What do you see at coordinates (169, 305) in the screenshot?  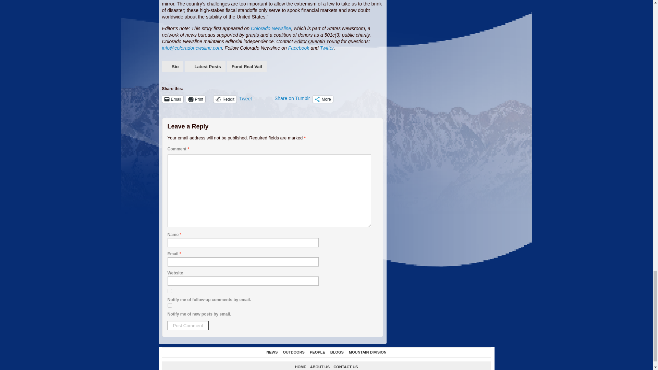 I see `subscribe` at bounding box center [169, 305].